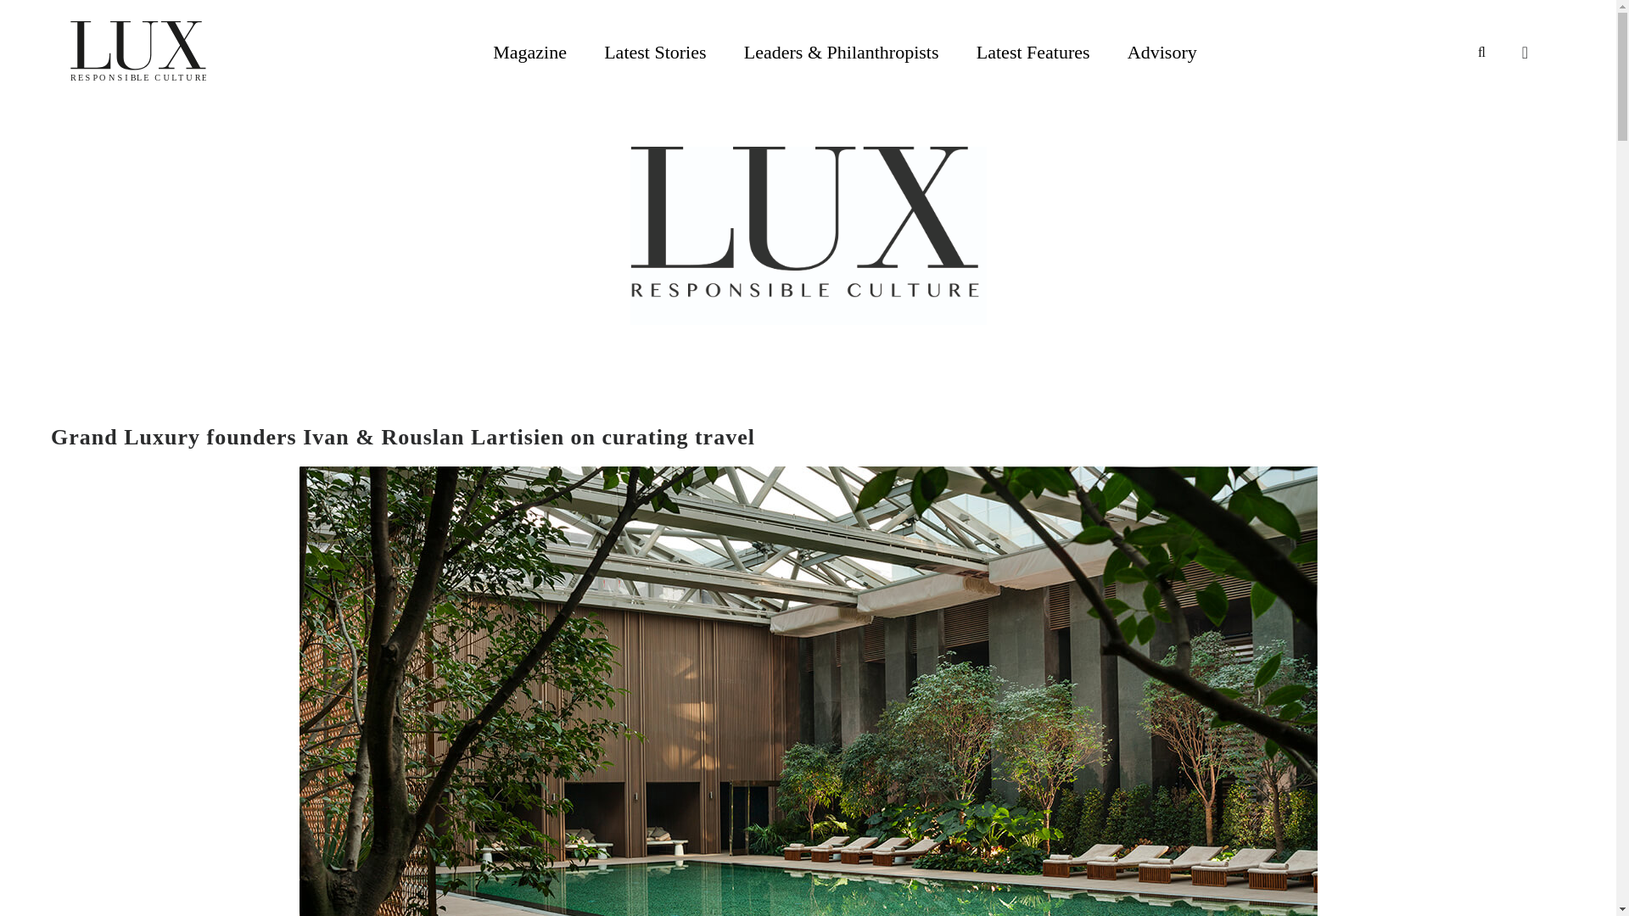 The height and width of the screenshot is (916, 1629). Describe the element at coordinates (1162, 52) in the screenshot. I see `Advisory` at that location.